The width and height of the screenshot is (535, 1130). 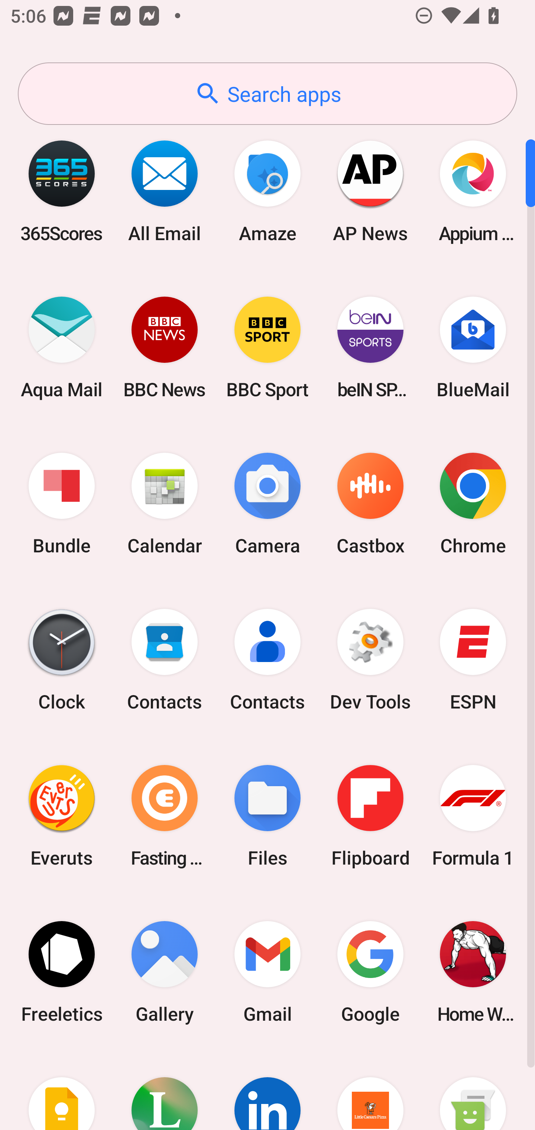 What do you see at coordinates (62, 347) in the screenshot?
I see `Aqua Mail` at bounding box center [62, 347].